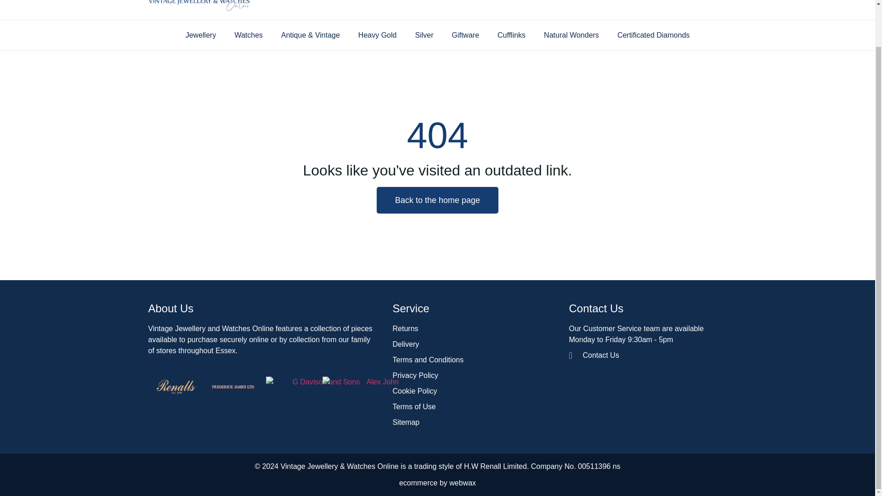  What do you see at coordinates (248, 35) in the screenshot?
I see `Watches` at bounding box center [248, 35].